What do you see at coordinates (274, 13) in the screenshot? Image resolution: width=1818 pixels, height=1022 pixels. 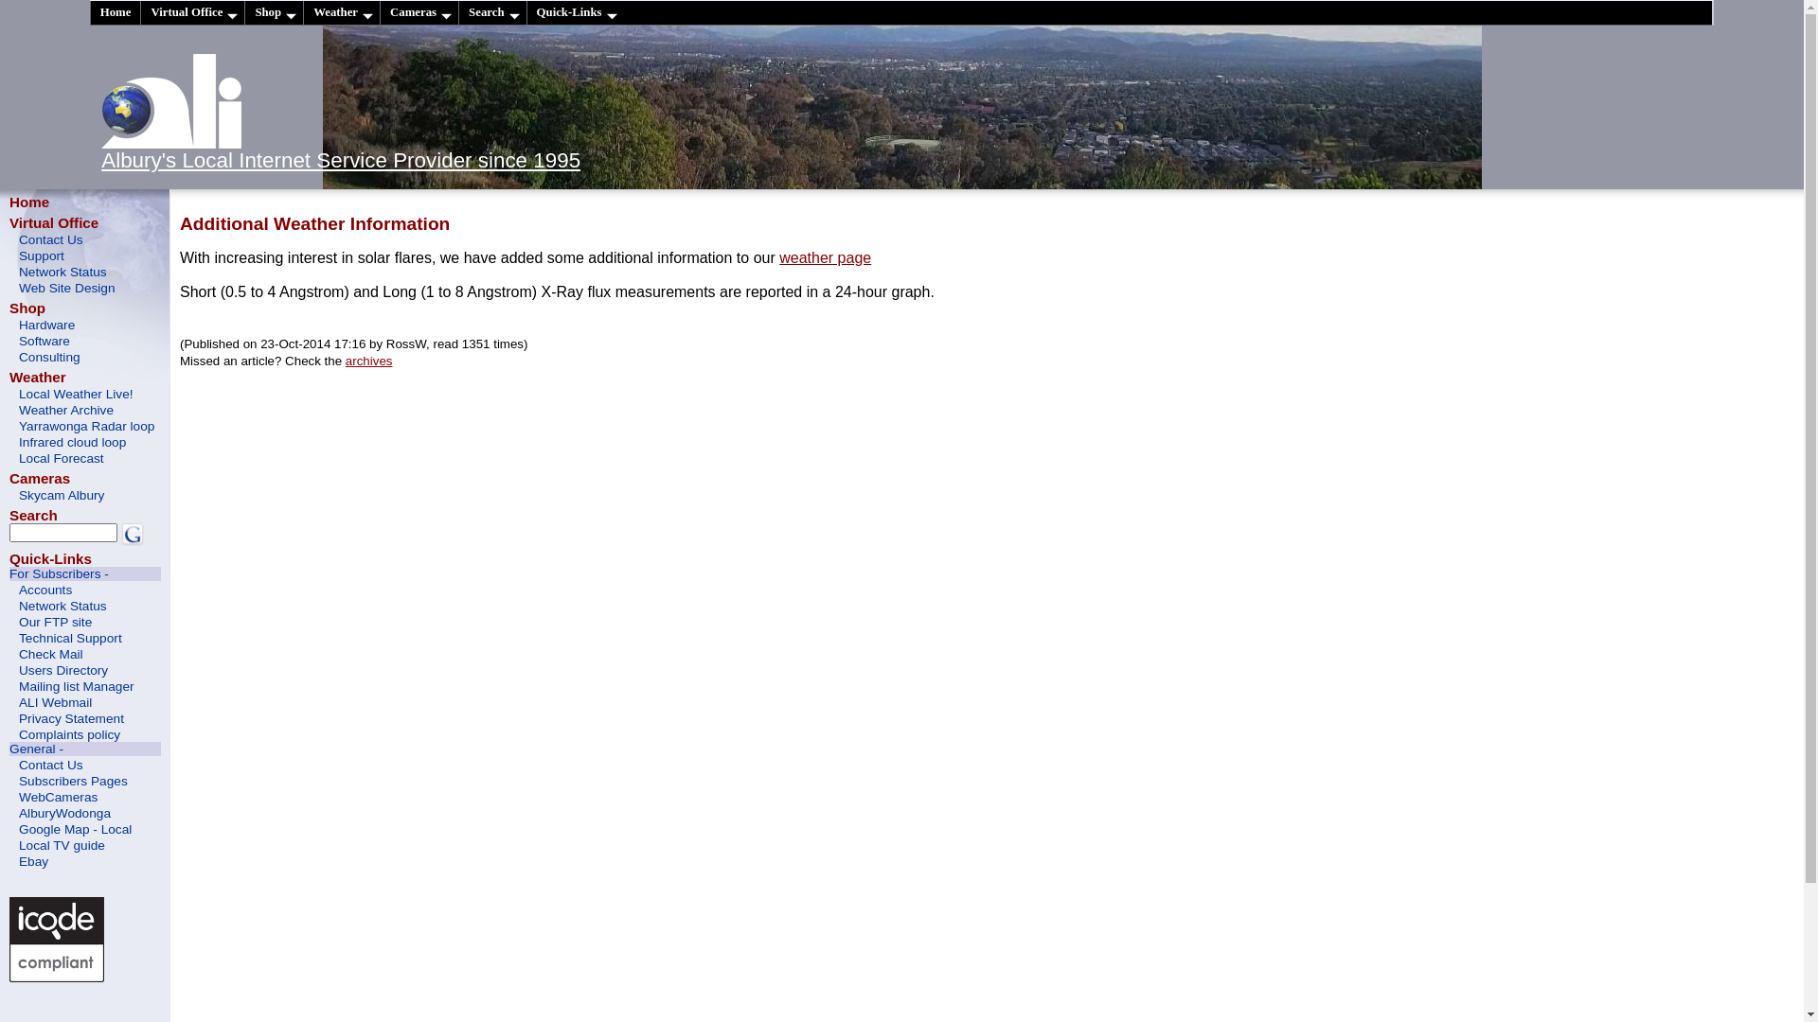 I see `Shop` at bounding box center [274, 13].